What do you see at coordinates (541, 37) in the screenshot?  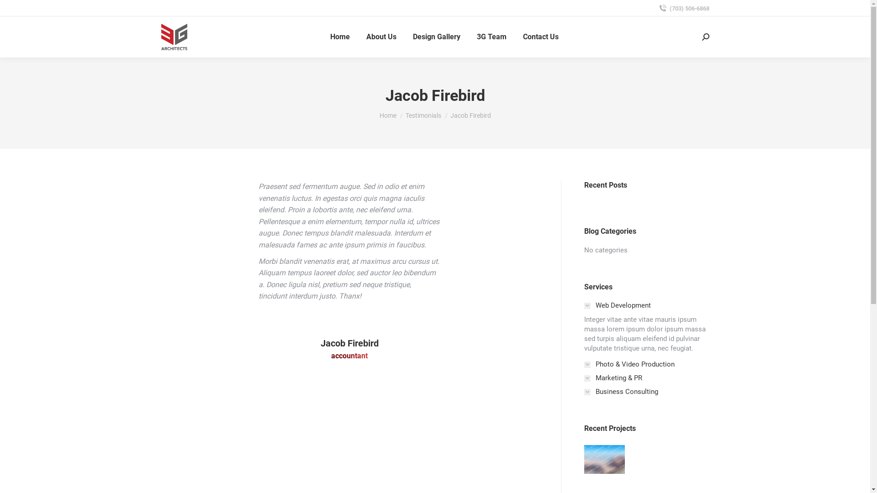 I see `Contact Us` at bounding box center [541, 37].